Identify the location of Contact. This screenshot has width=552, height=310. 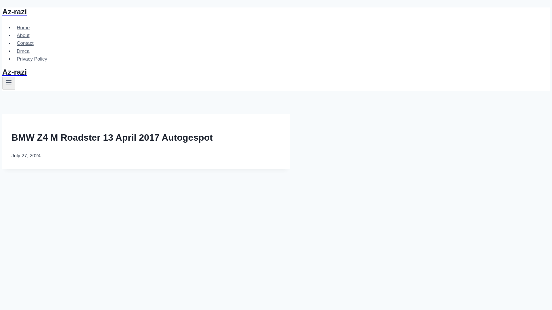
(25, 43).